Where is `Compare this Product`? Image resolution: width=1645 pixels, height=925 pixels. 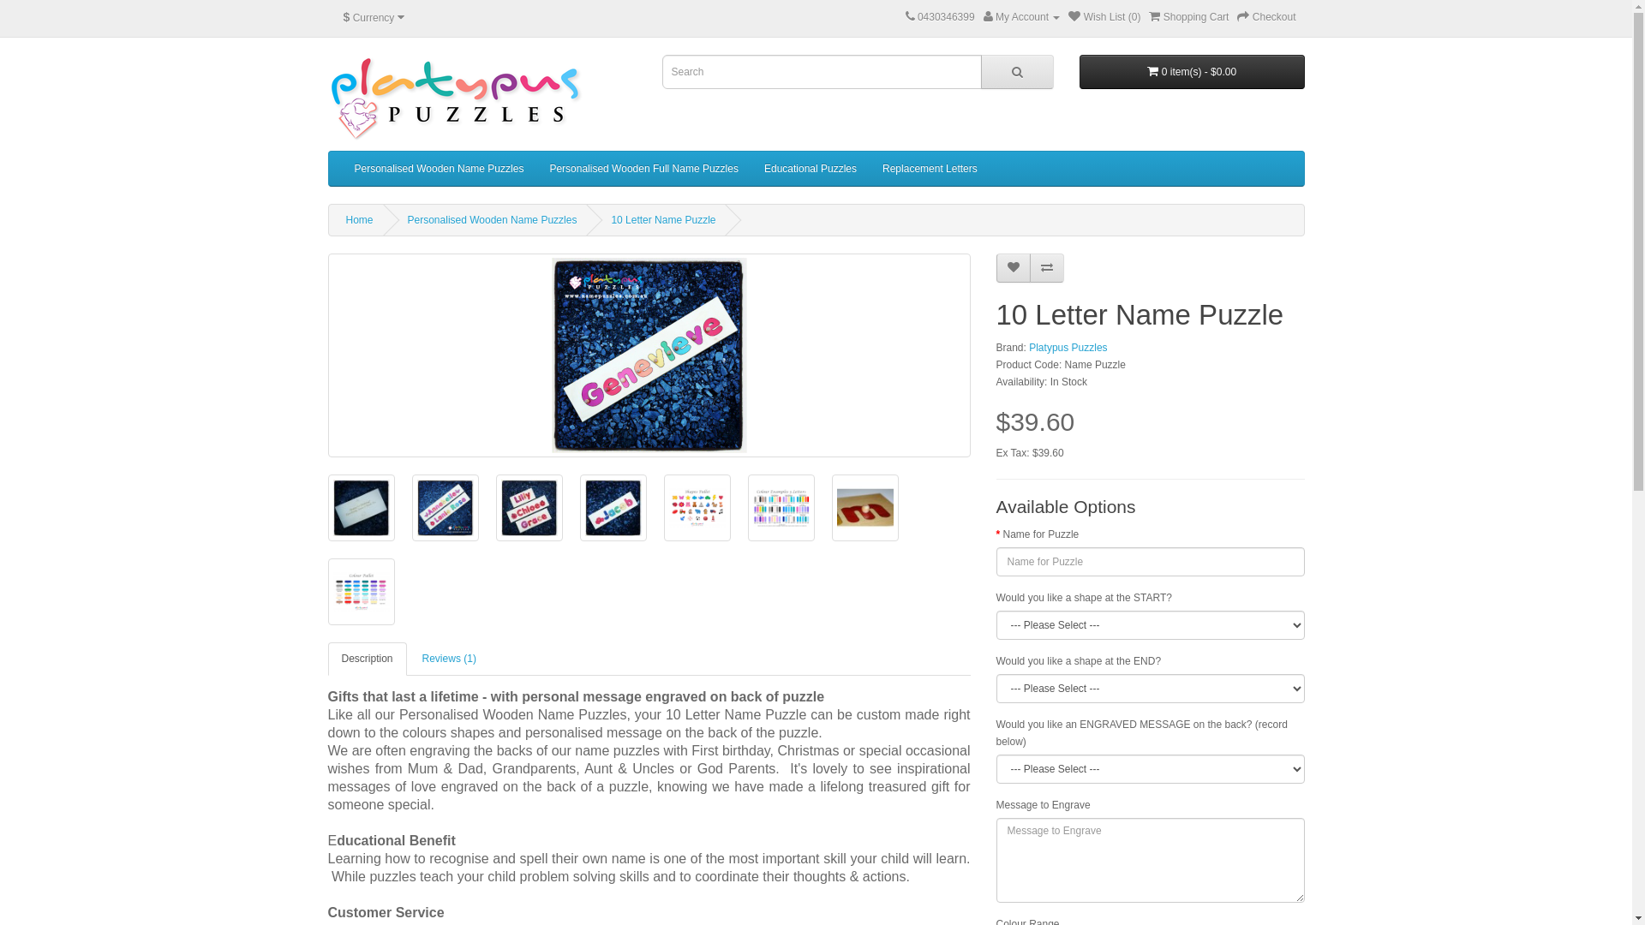
Compare this Product is located at coordinates (1047, 268).